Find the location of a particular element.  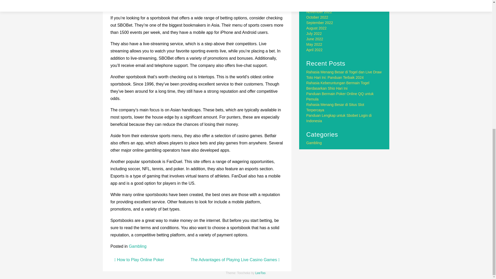

Gambling is located at coordinates (137, 246).